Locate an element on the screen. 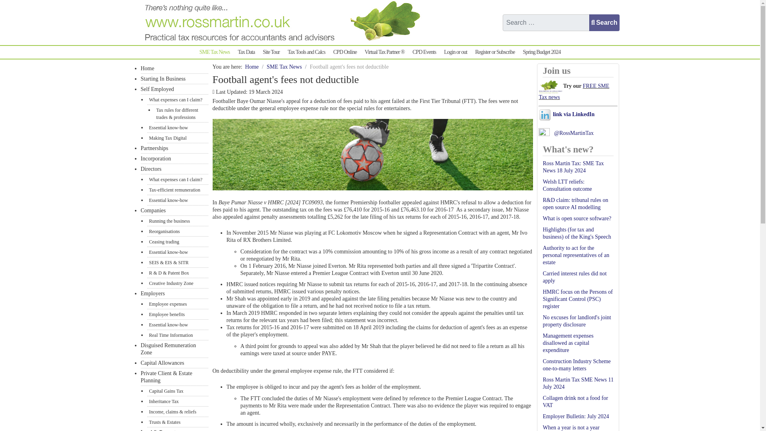 The image size is (766, 431). Running the business is located at coordinates (178, 221).